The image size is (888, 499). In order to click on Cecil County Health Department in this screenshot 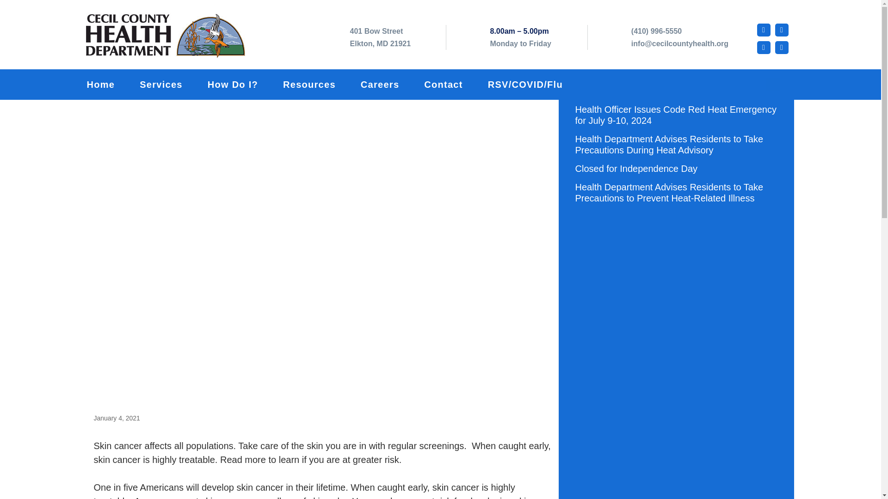, I will do `click(169, 37)`.